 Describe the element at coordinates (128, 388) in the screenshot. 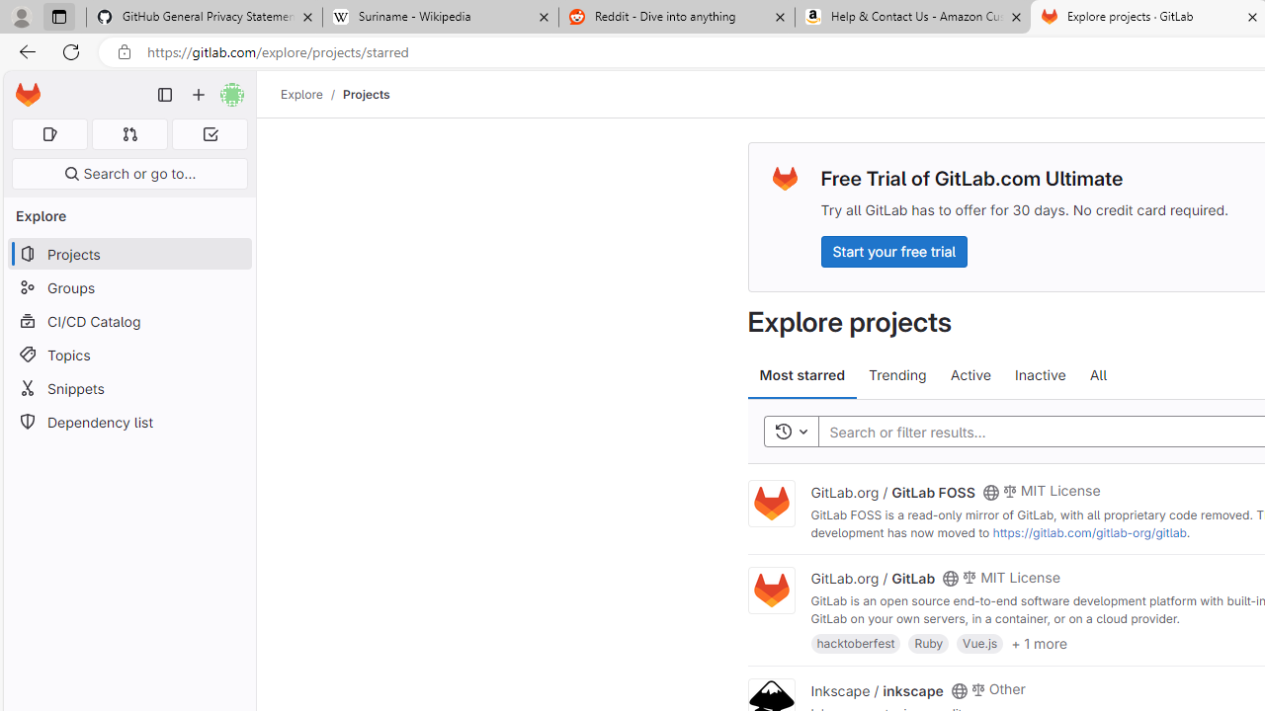

I see `Snippets` at that location.